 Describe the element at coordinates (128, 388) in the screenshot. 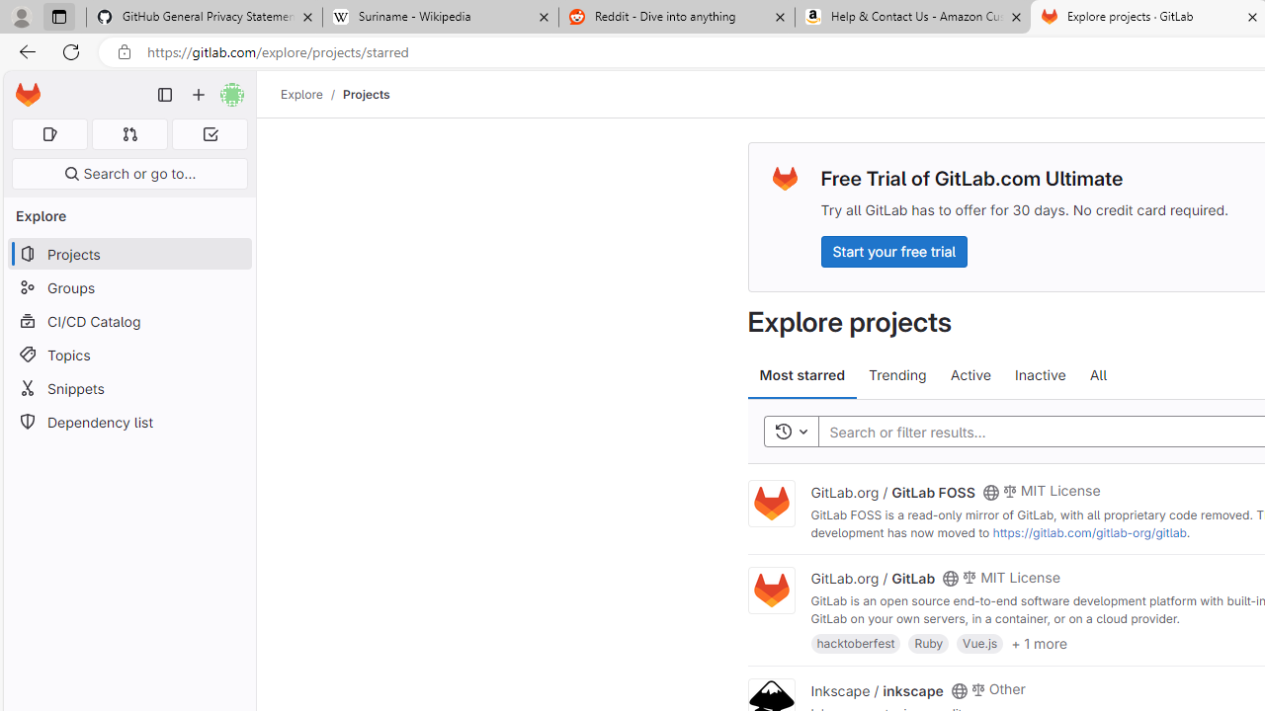

I see `Snippets` at that location.